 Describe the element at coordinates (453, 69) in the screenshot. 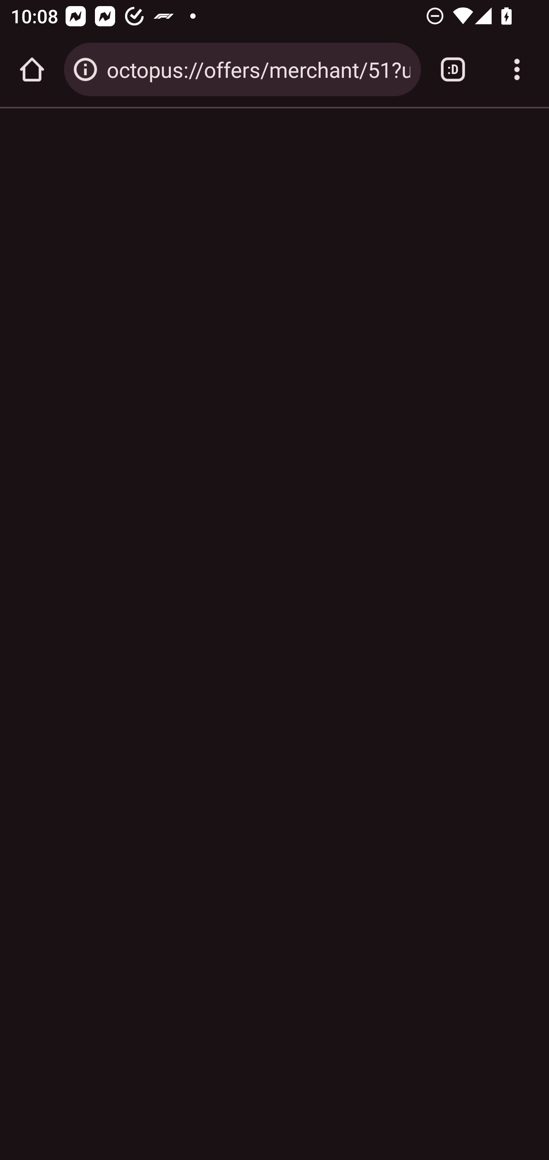

I see `Switch or close tabs` at that location.